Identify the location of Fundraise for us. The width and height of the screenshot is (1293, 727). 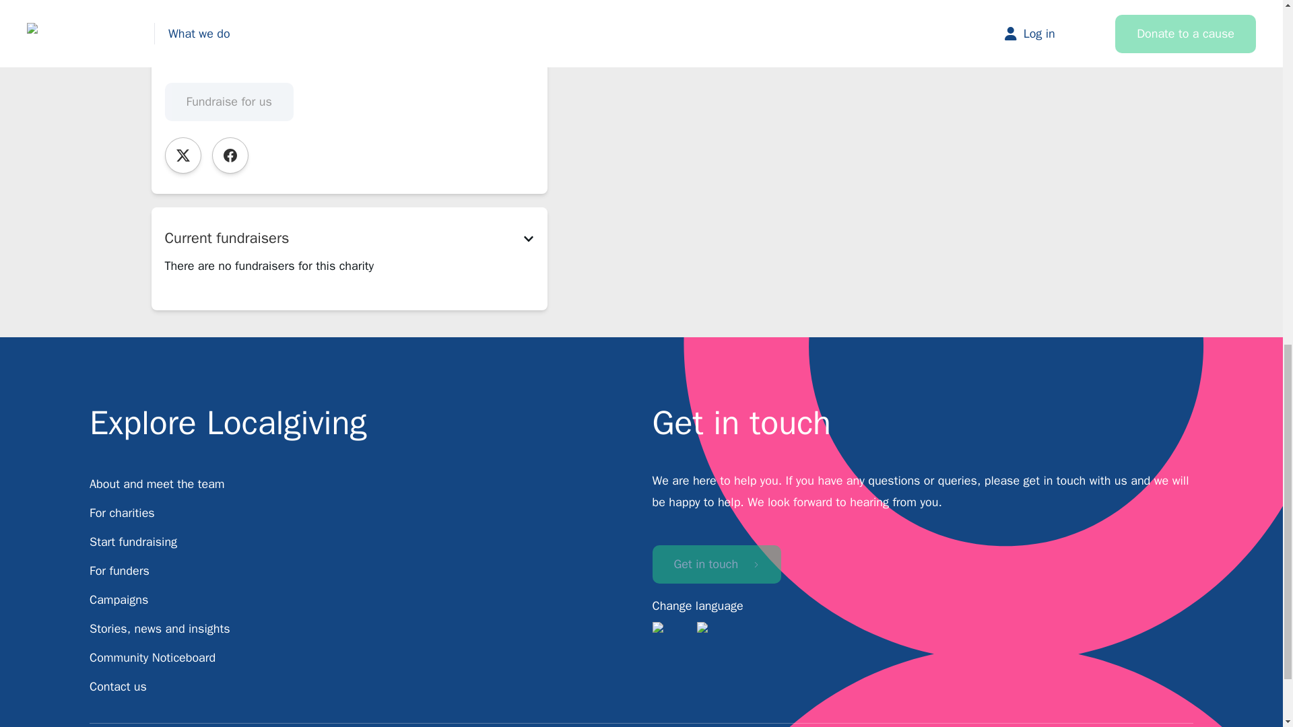
(228, 102).